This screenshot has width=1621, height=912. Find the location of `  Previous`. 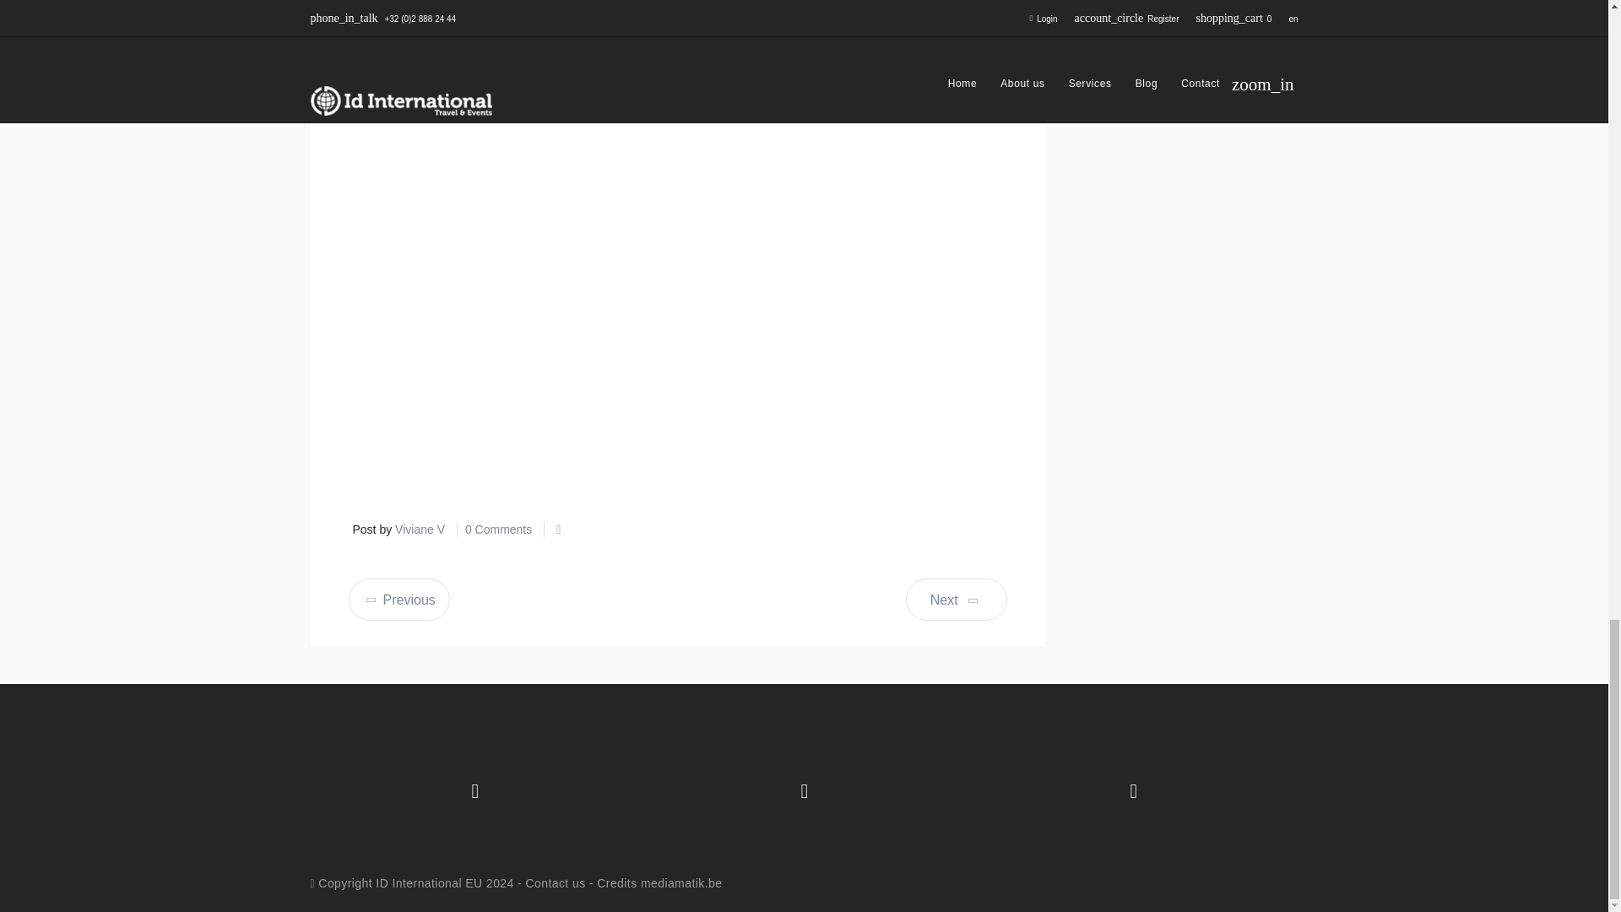

  Previous is located at coordinates (398, 600).